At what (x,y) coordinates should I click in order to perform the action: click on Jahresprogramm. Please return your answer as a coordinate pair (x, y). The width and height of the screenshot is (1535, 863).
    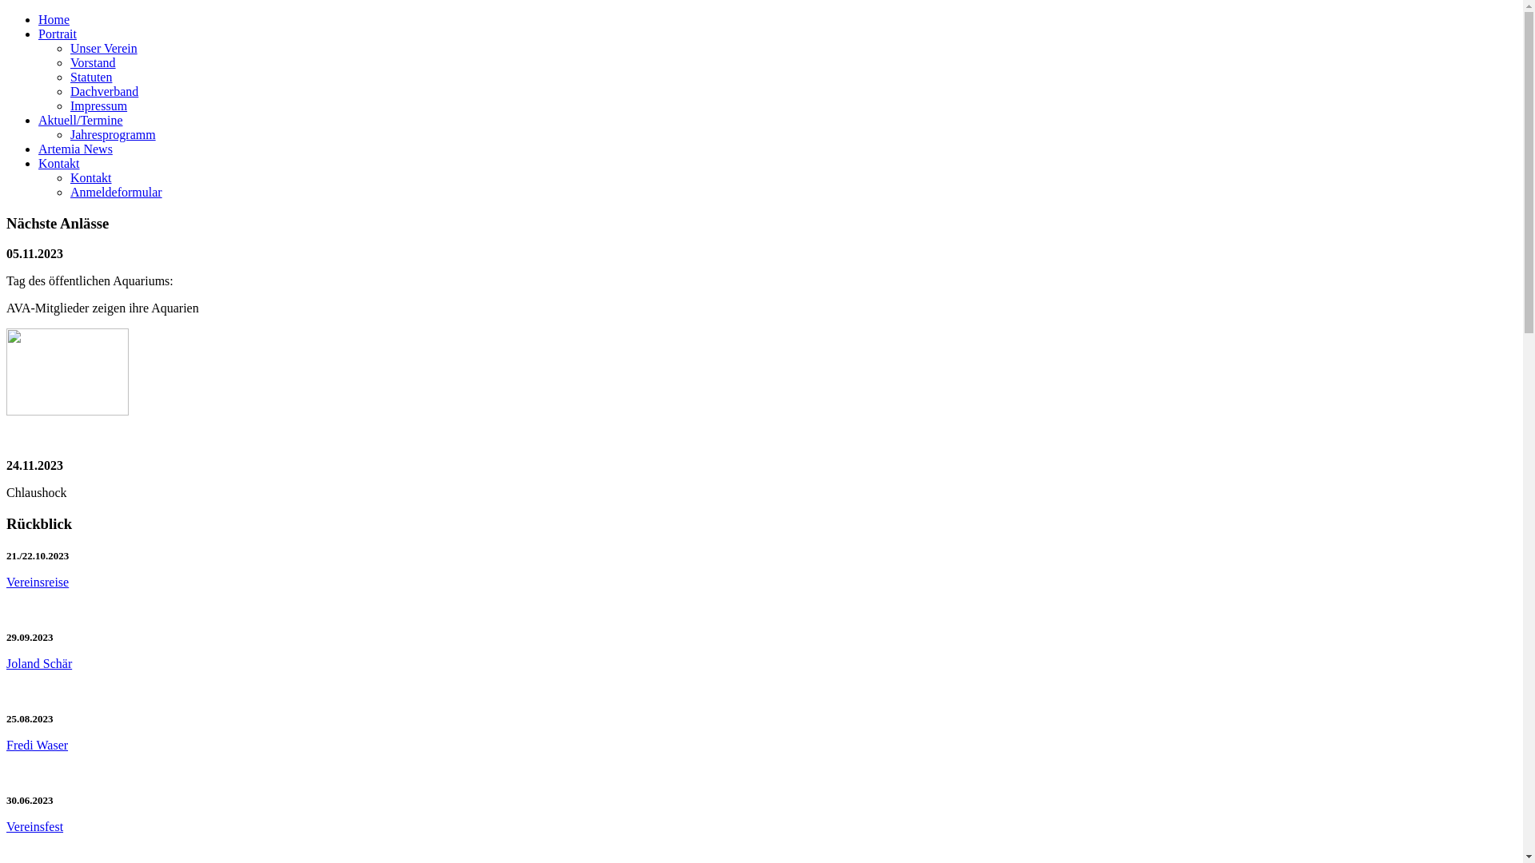
    Looking at the image, I should click on (114, 134).